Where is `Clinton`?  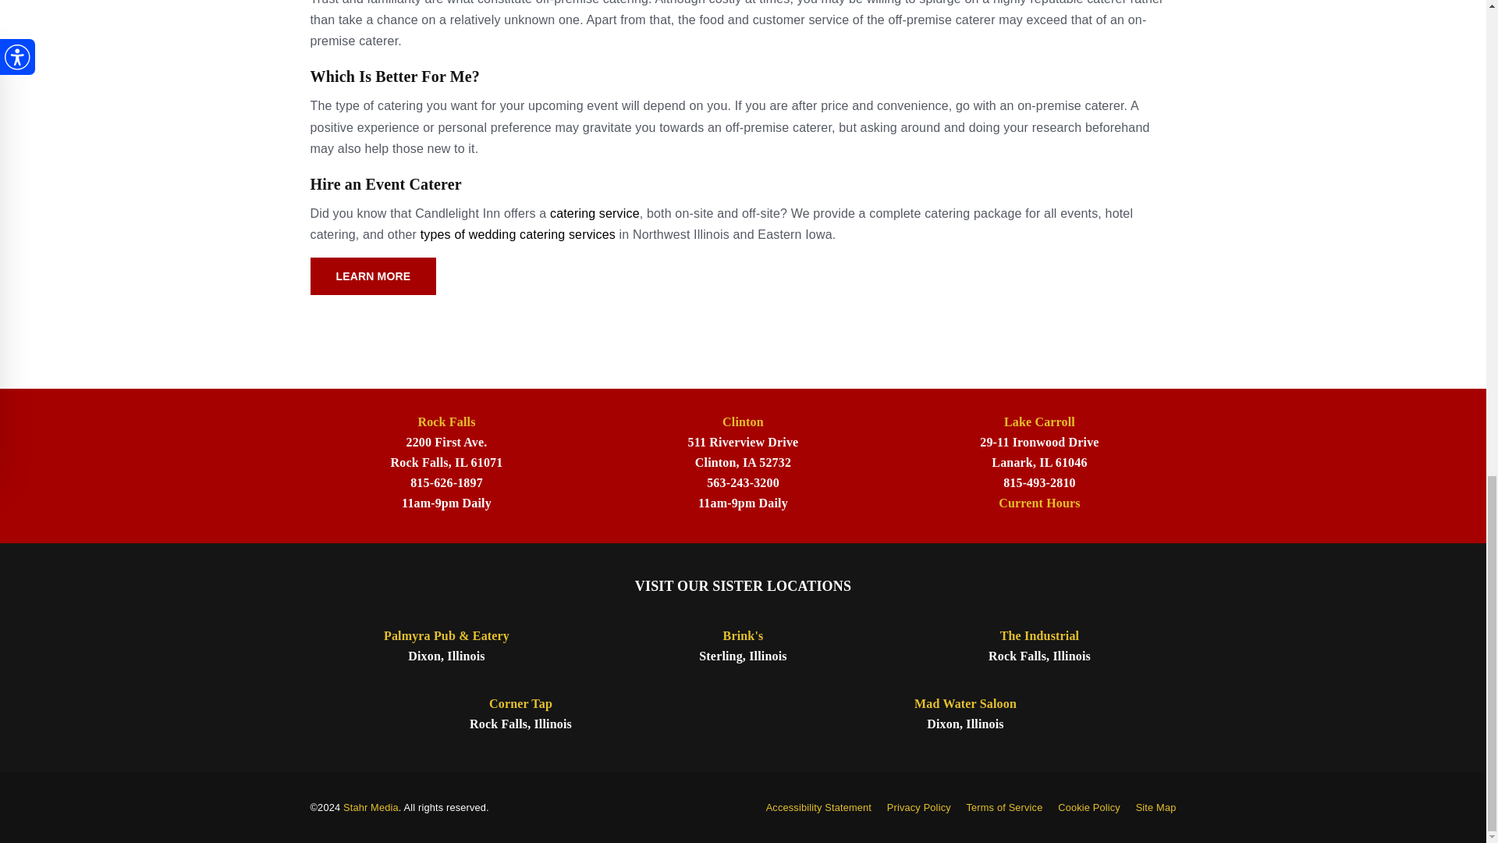 Clinton is located at coordinates (743, 421).